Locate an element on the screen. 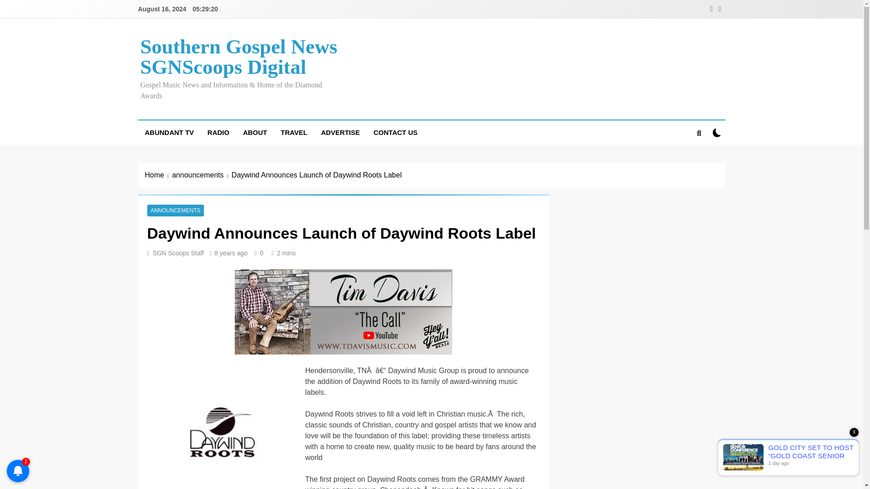 The image size is (870, 489).  Webpushr is located at coordinates (18, 457).